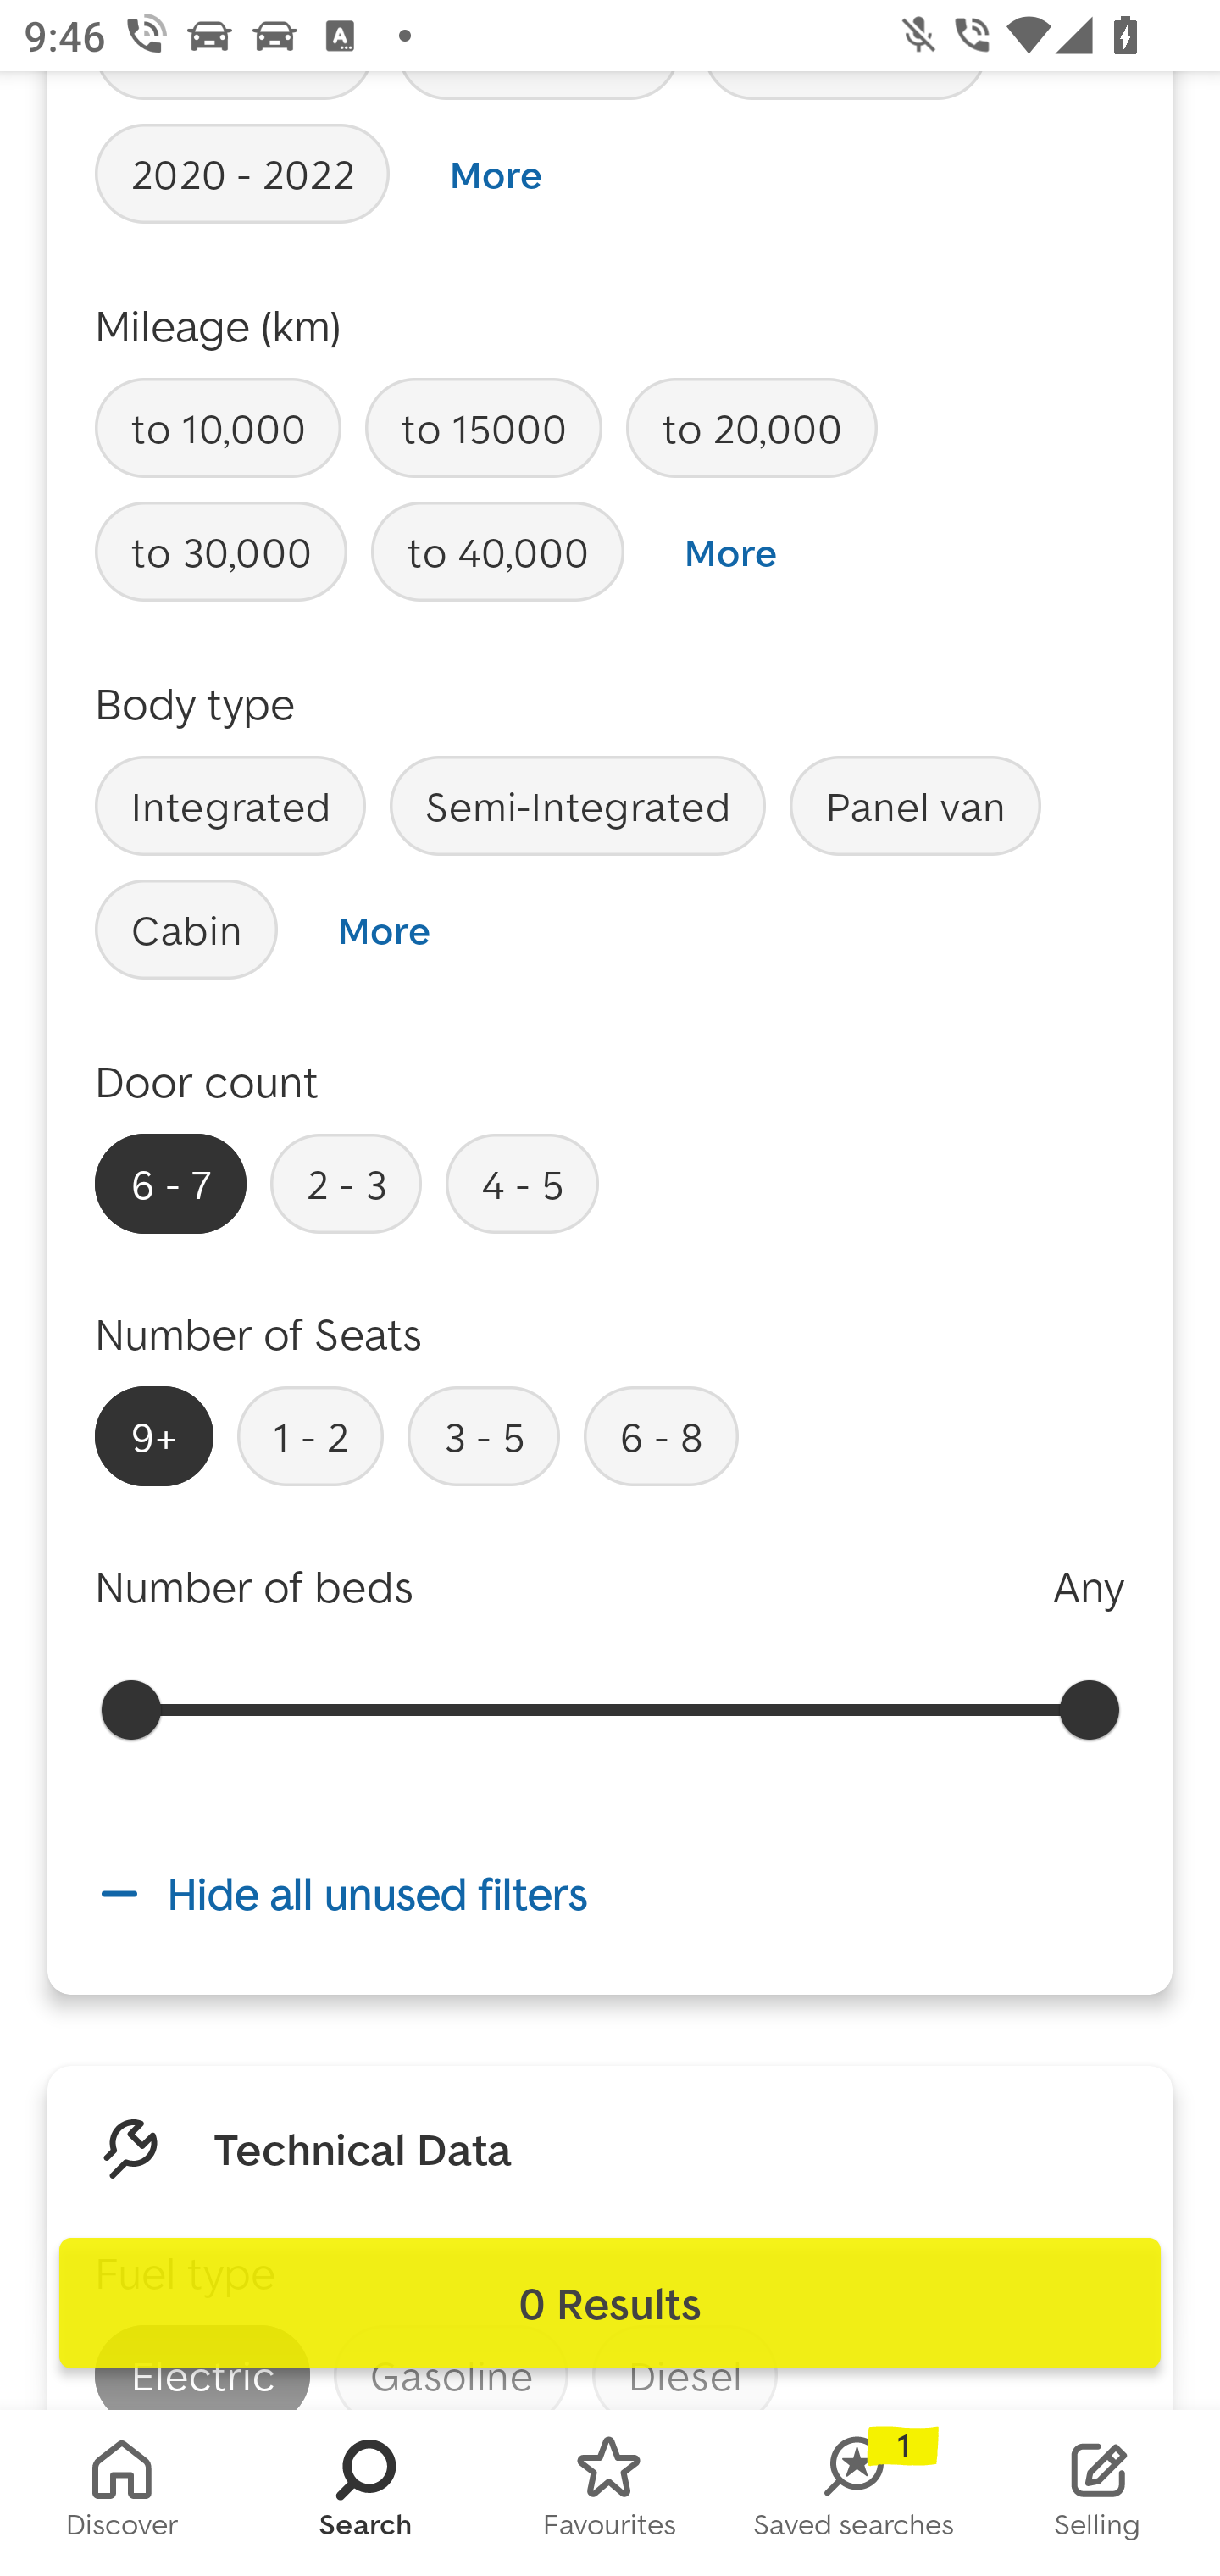  Describe the element at coordinates (221, 552) in the screenshot. I see `to 30,000` at that location.